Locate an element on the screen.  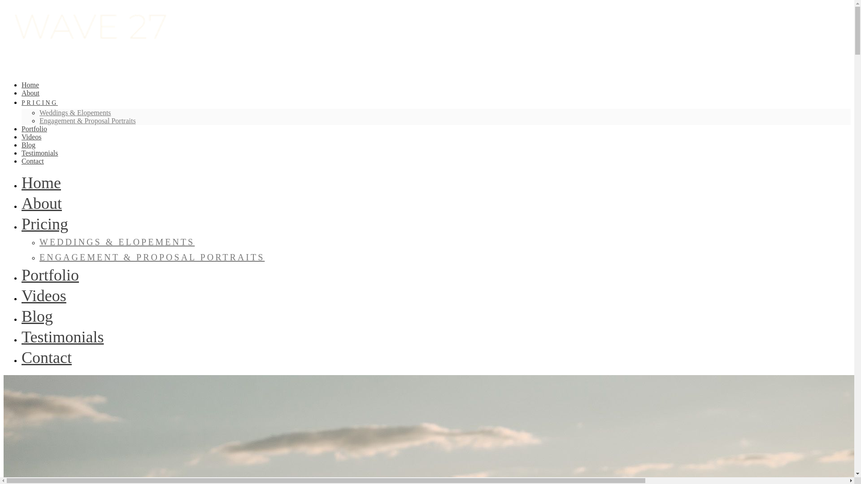
Testimonials is located at coordinates (40, 152).